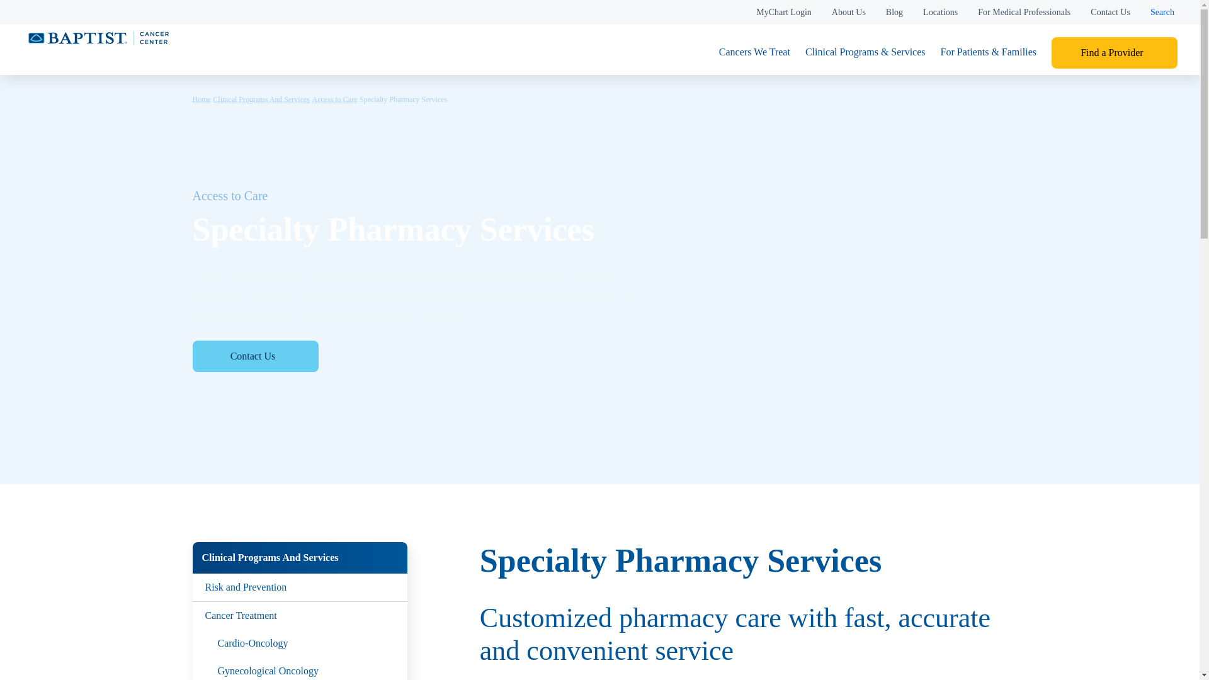  What do you see at coordinates (848, 12) in the screenshot?
I see `About Us` at bounding box center [848, 12].